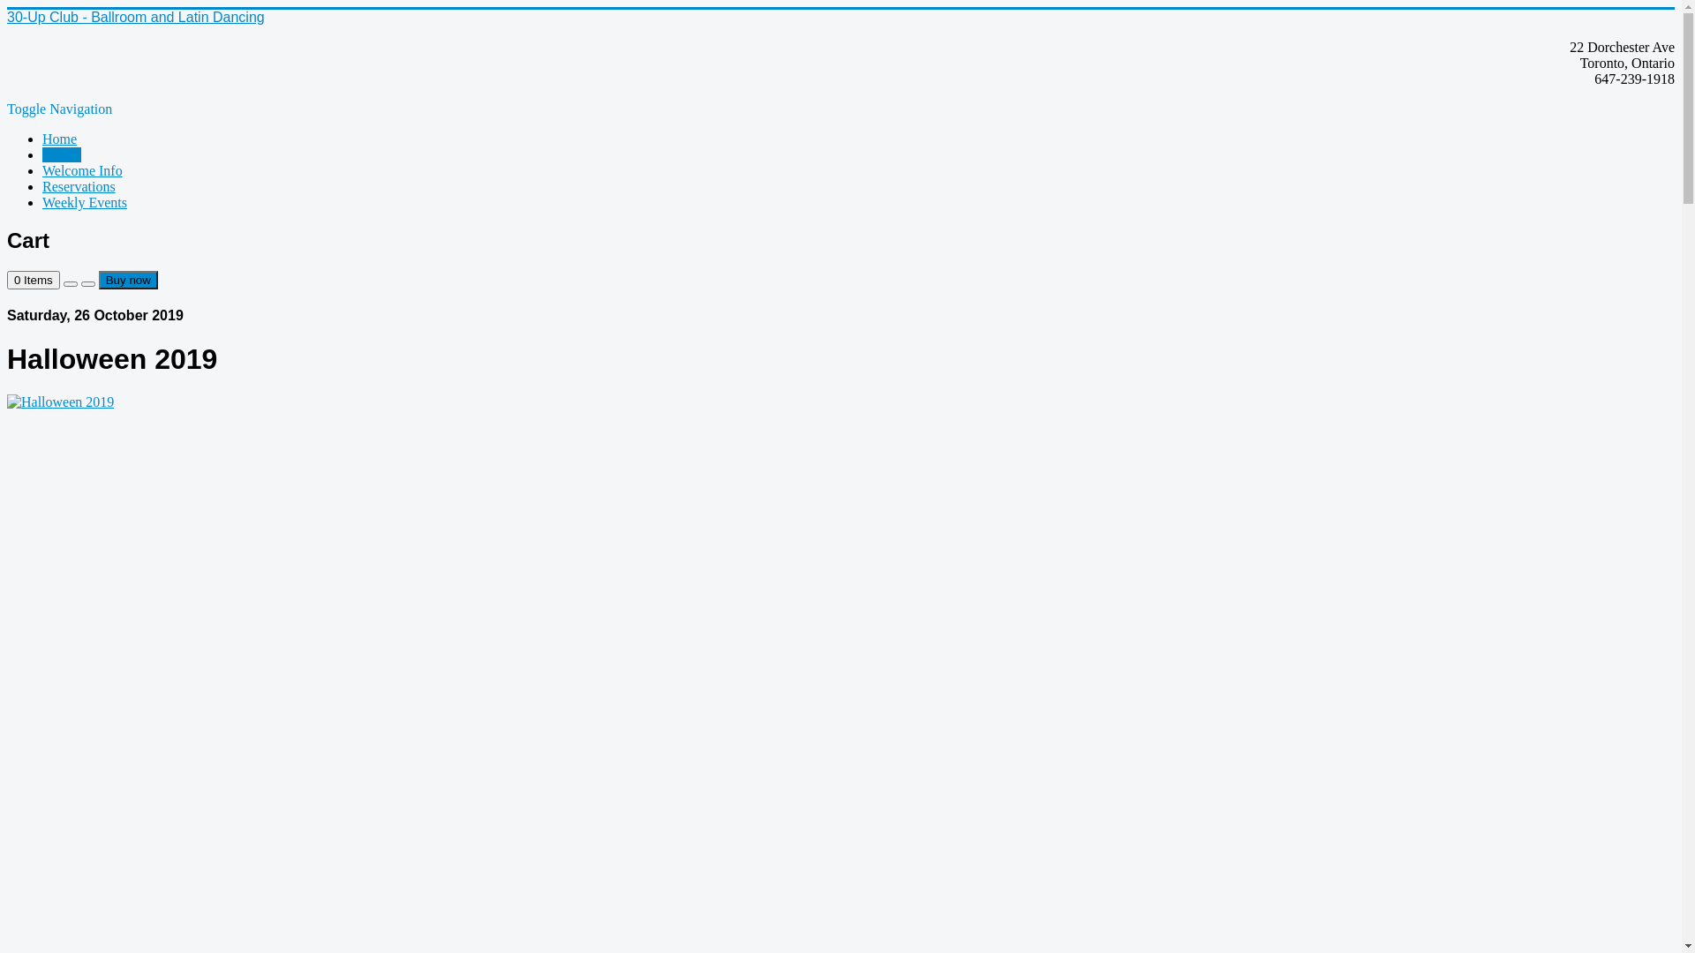 The width and height of the screenshot is (1695, 953). I want to click on Reservations, so click(79, 187).